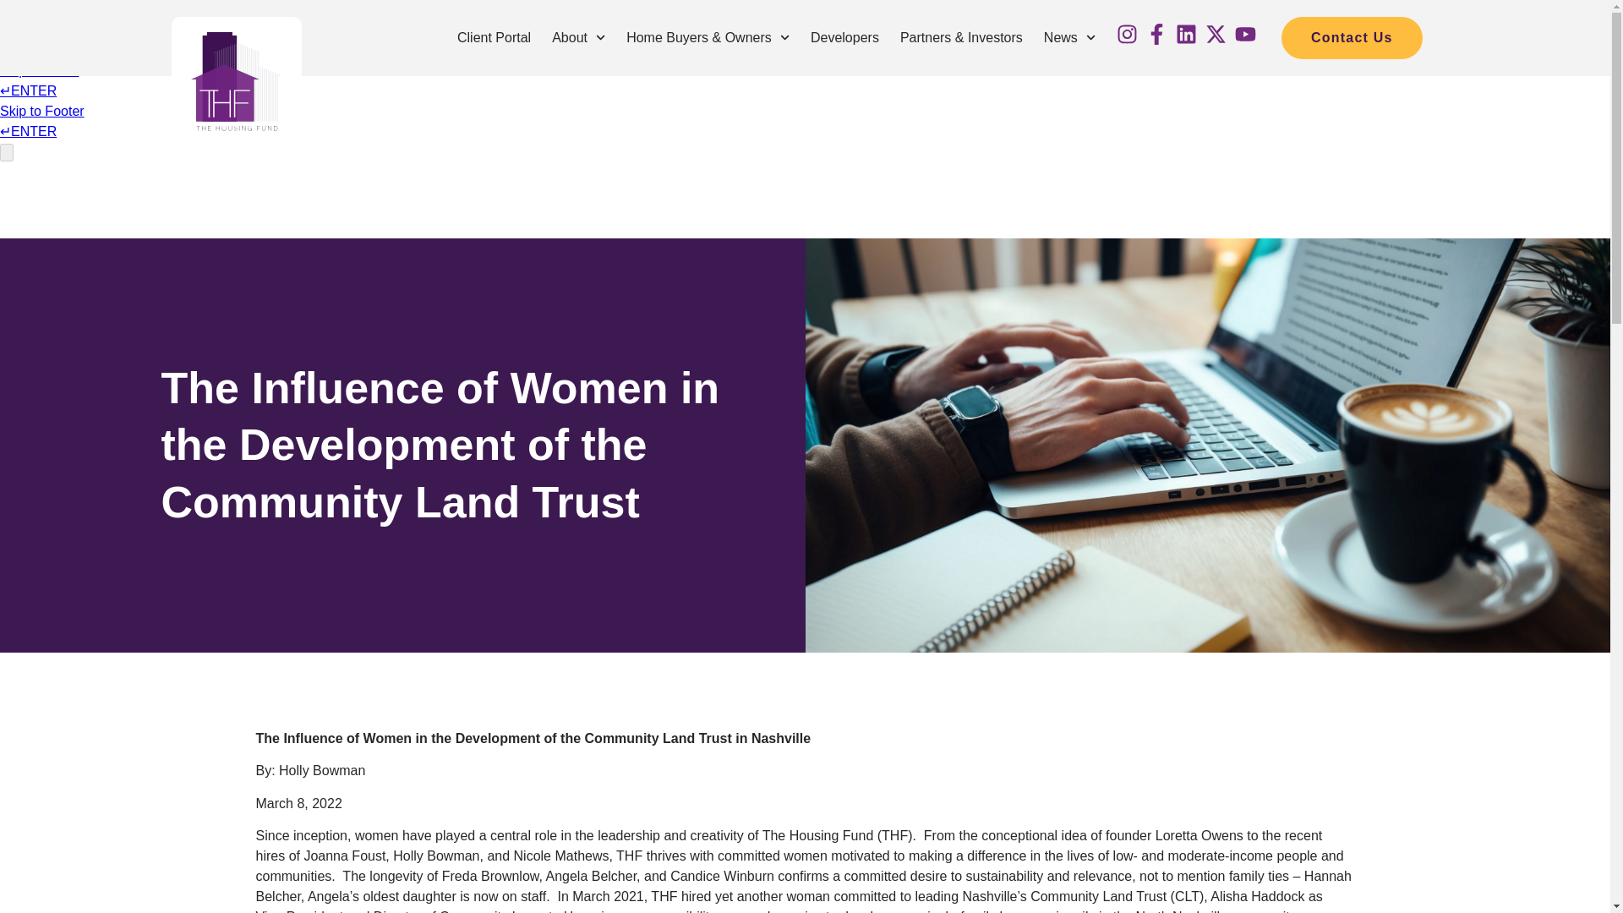  Describe the element at coordinates (844, 38) in the screenshot. I see `Developers` at that location.